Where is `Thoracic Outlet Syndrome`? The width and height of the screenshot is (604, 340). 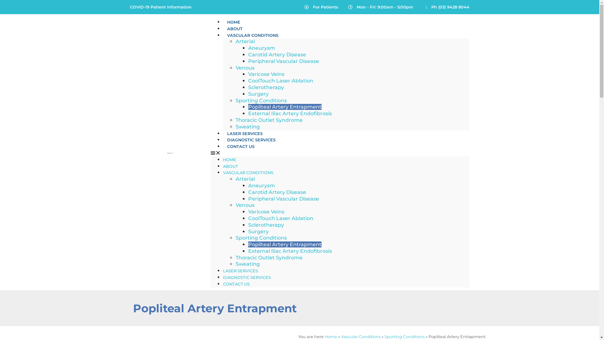
Thoracic Outlet Syndrome is located at coordinates (269, 258).